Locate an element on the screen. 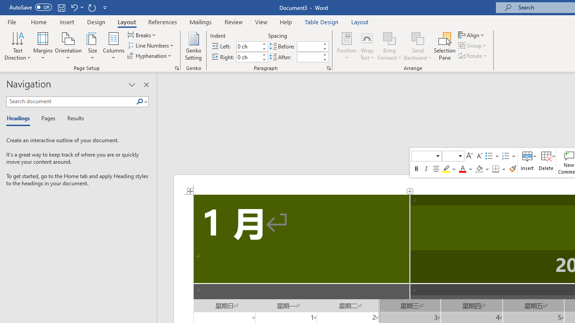  Page Setup... is located at coordinates (177, 68).